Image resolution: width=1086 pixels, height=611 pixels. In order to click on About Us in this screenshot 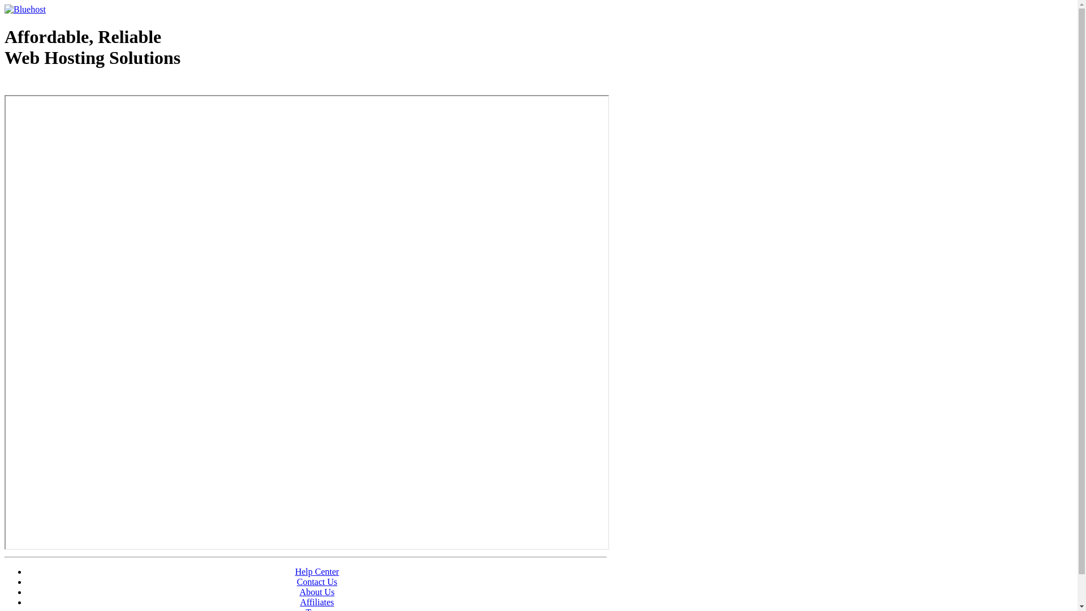, I will do `click(317, 592)`.